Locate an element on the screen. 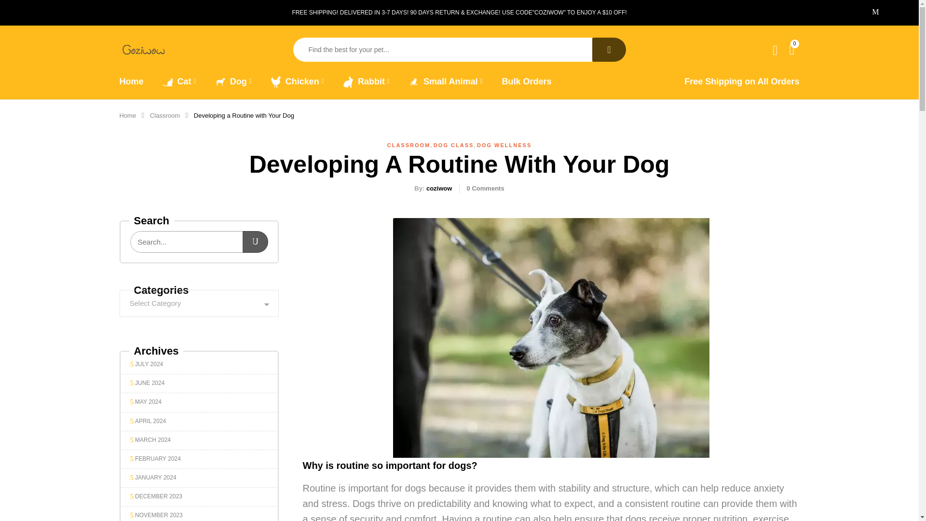  Small Animal is located at coordinates (446, 82).